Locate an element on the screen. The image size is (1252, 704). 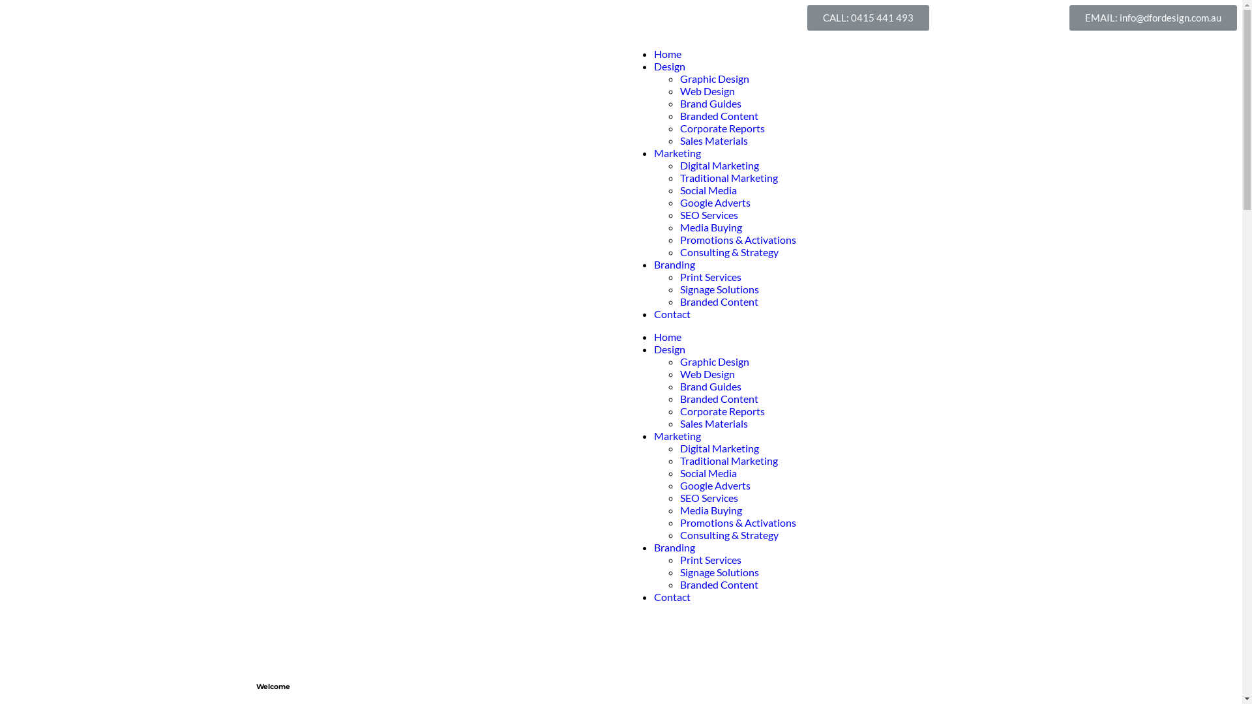
Marketing is located at coordinates (677, 435).